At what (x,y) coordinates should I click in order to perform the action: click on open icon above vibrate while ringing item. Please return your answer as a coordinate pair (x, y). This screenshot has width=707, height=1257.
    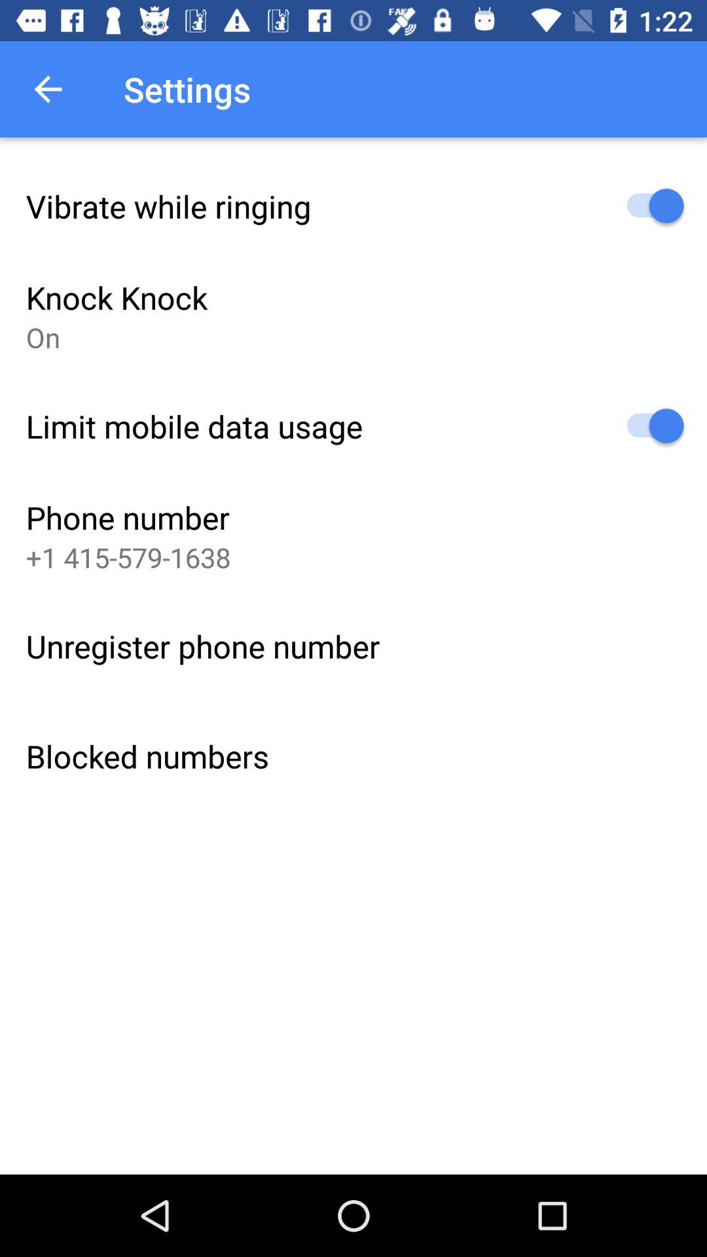
    Looking at the image, I should click on (48, 89).